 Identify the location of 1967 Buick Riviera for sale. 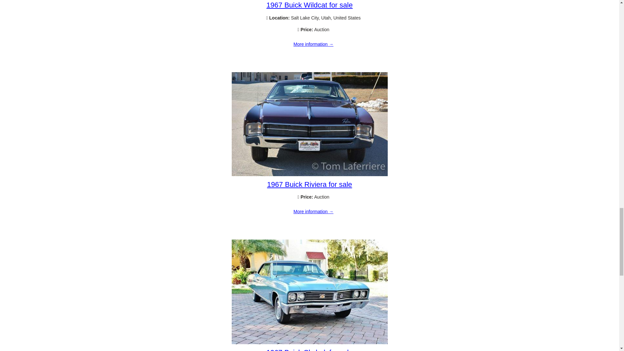
(309, 175).